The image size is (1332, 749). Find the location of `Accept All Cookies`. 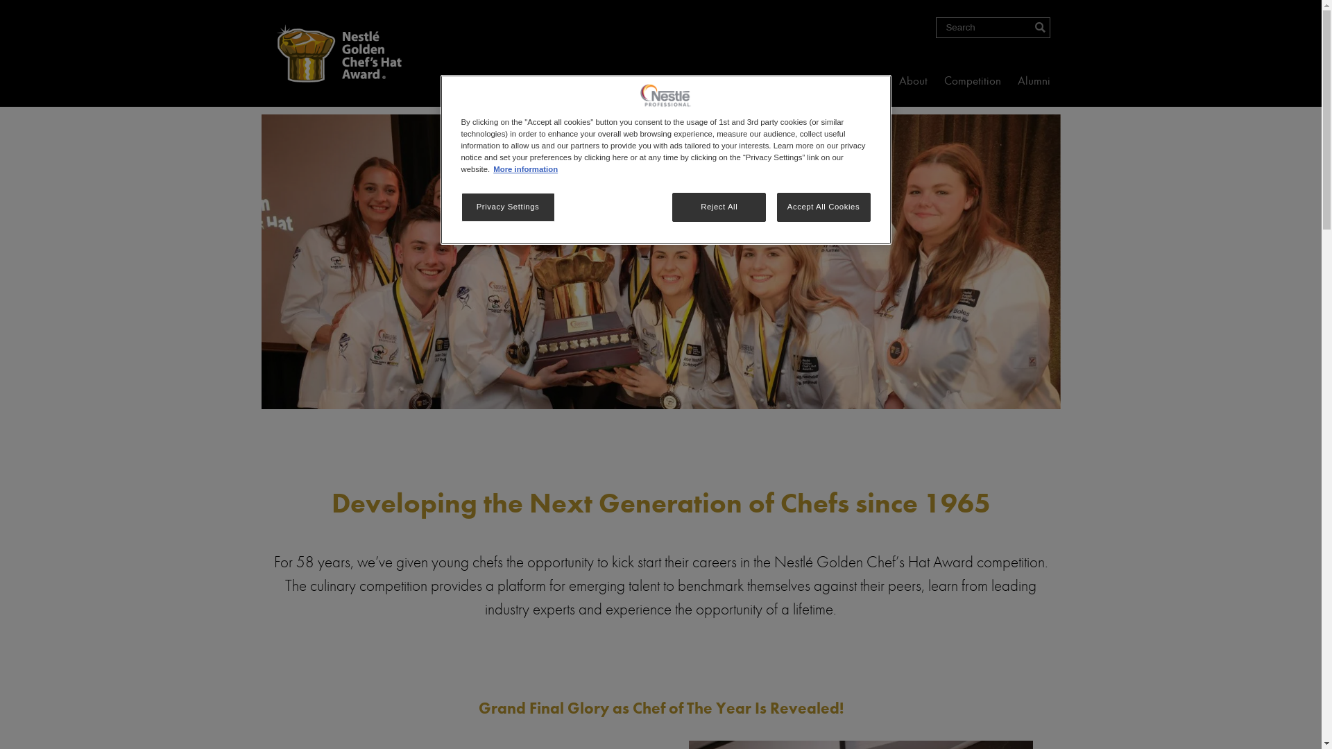

Accept All Cookies is located at coordinates (824, 207).